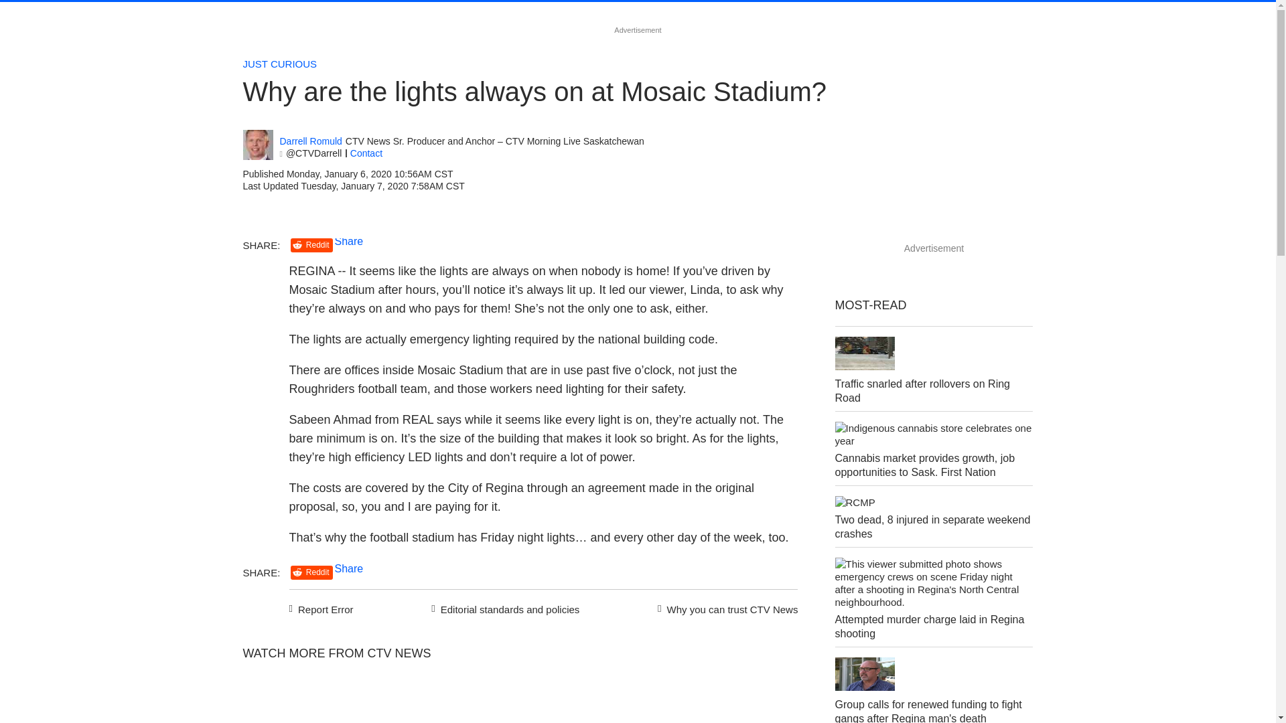 This screenshot has width=1286, height=723. What do you see at coordinates (366, 153) in the screenshot?
I see `Contact` at bounding box center [366, 153].